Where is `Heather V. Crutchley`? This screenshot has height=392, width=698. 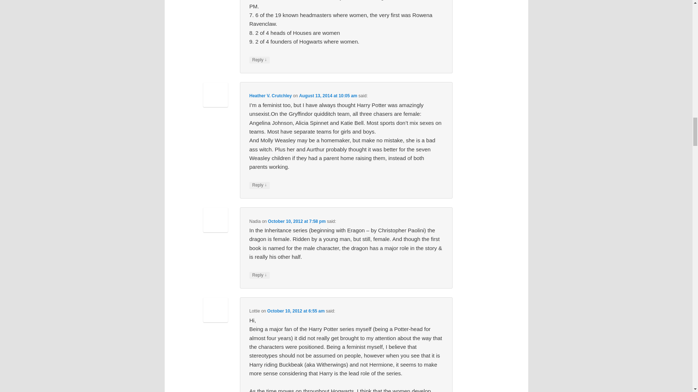
Heather V. Crutchley is located at coordinates (270, 96).